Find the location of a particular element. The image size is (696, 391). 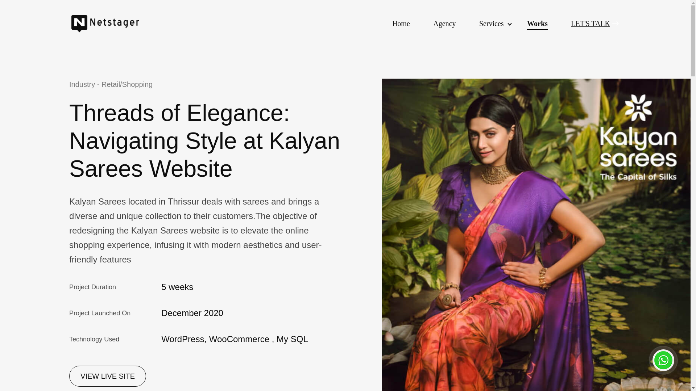

Home is located at coordinates (401, 24).